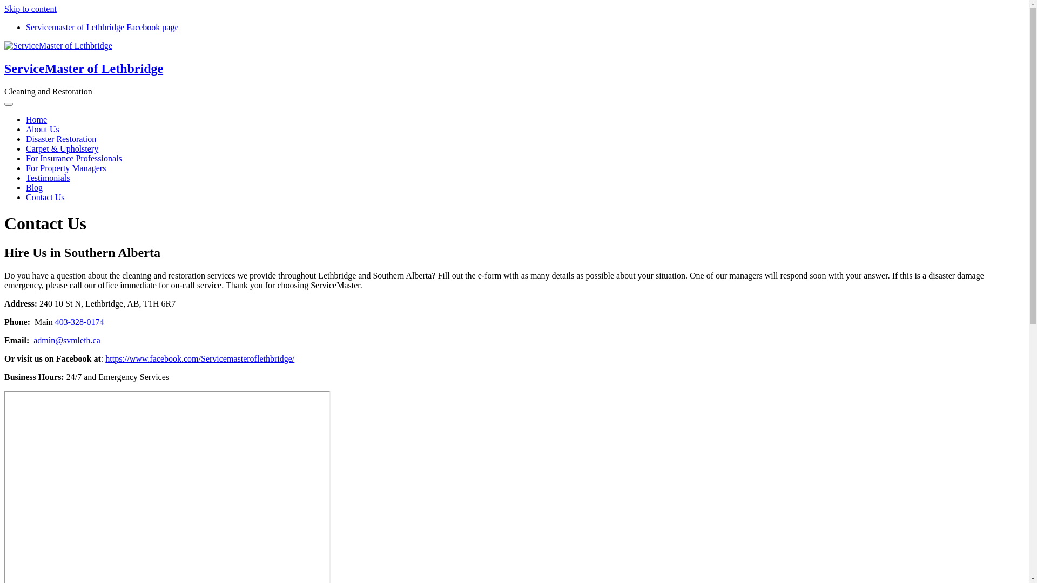  I want to click on Carpet & Upholstery, so click(62, 149).